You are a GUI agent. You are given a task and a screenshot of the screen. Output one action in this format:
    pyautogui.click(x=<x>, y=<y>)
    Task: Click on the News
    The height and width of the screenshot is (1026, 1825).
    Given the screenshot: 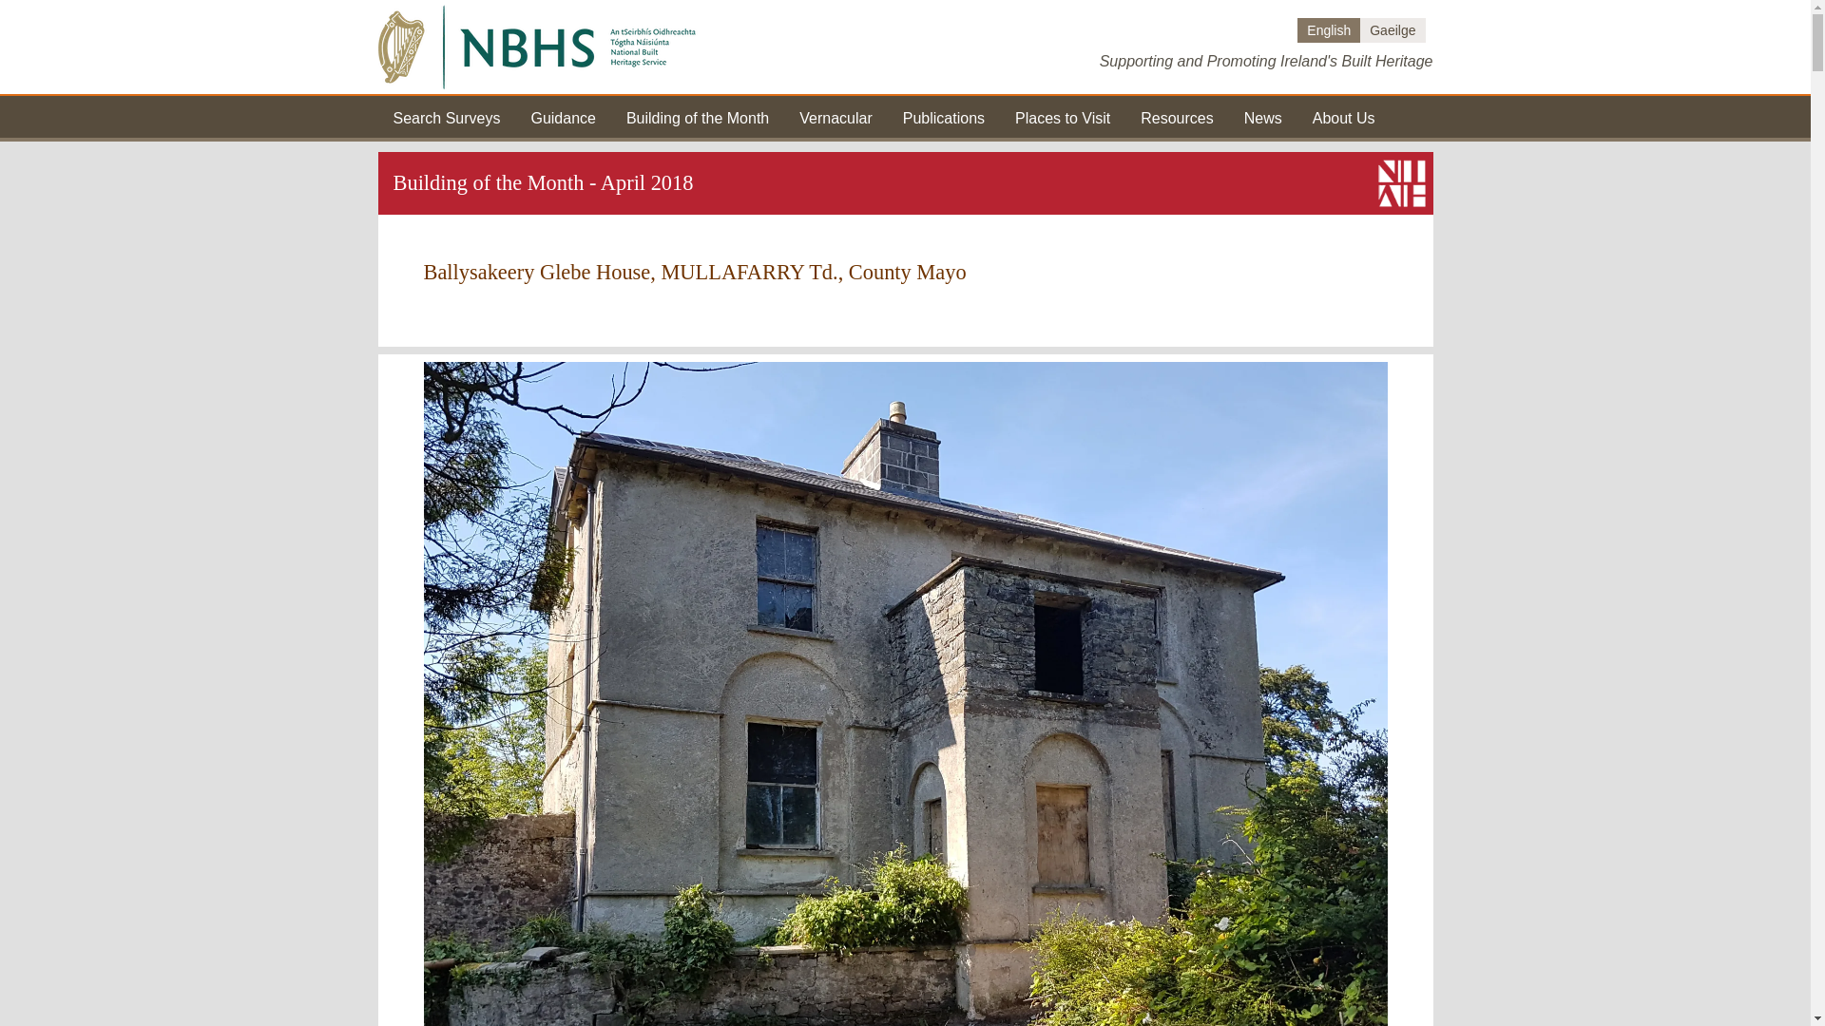 What is the action you would take?
    pyautogui.click(x=1263, y=116)
    